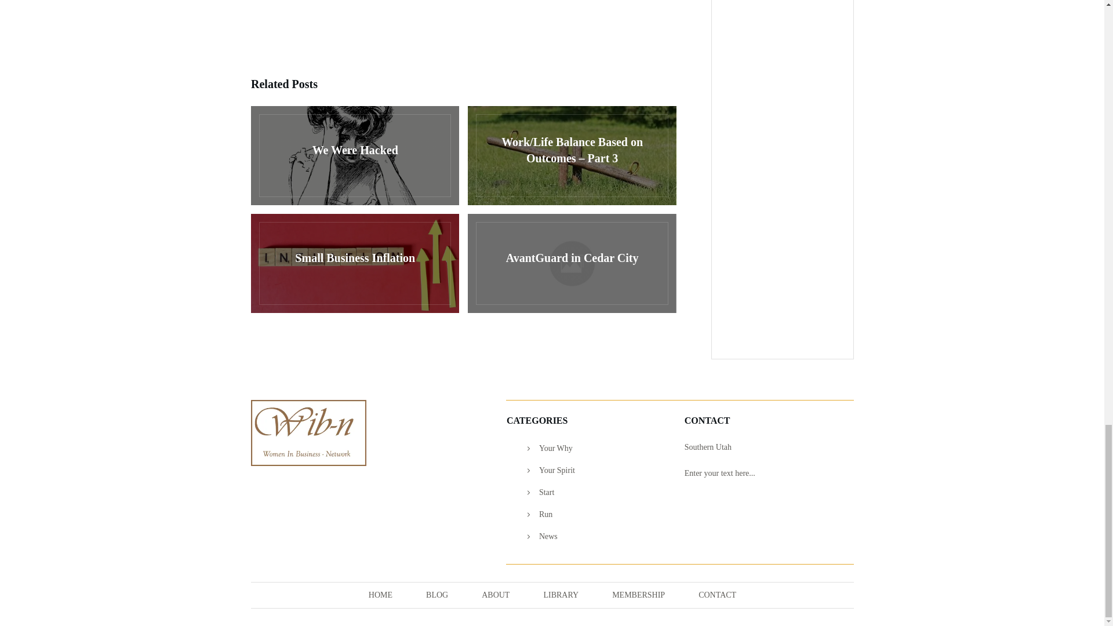 This screenshot has height=626, width=1113. I want to click on BLOG, so click(437, 595).